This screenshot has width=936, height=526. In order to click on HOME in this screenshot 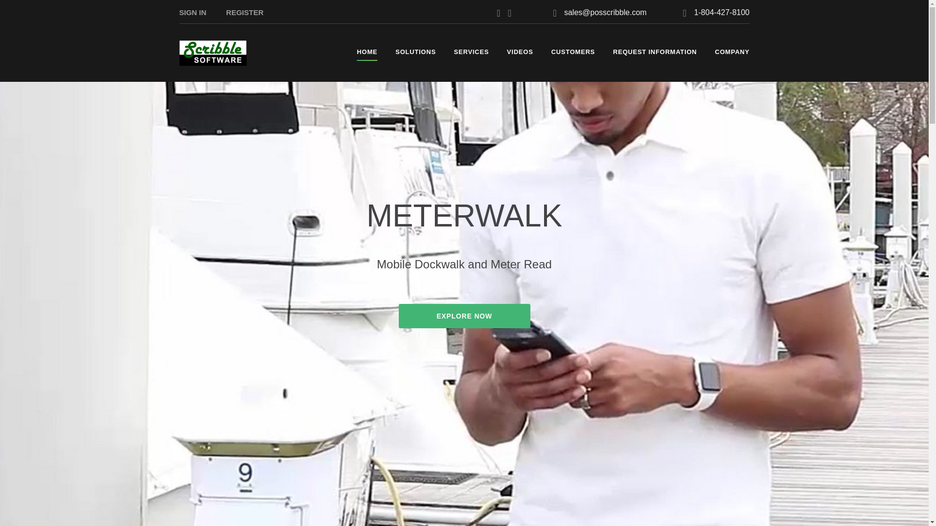, I will do `click(367, 52)`.